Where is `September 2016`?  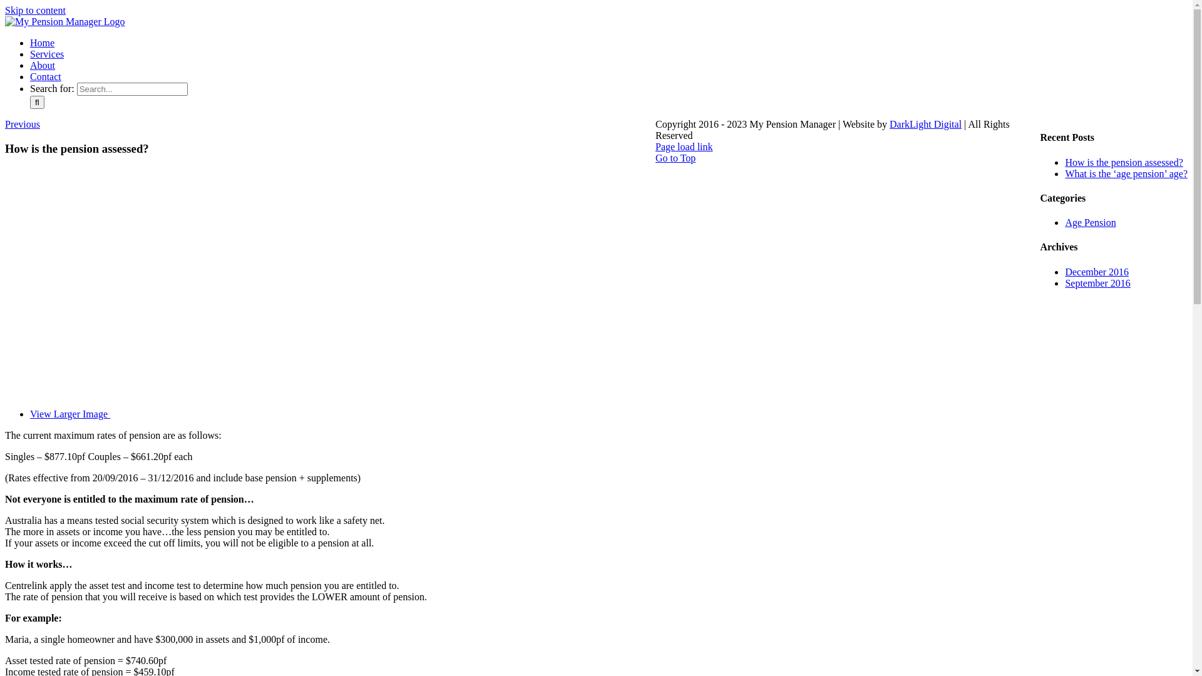
September 2016 is located at coordinates (1097, 283).